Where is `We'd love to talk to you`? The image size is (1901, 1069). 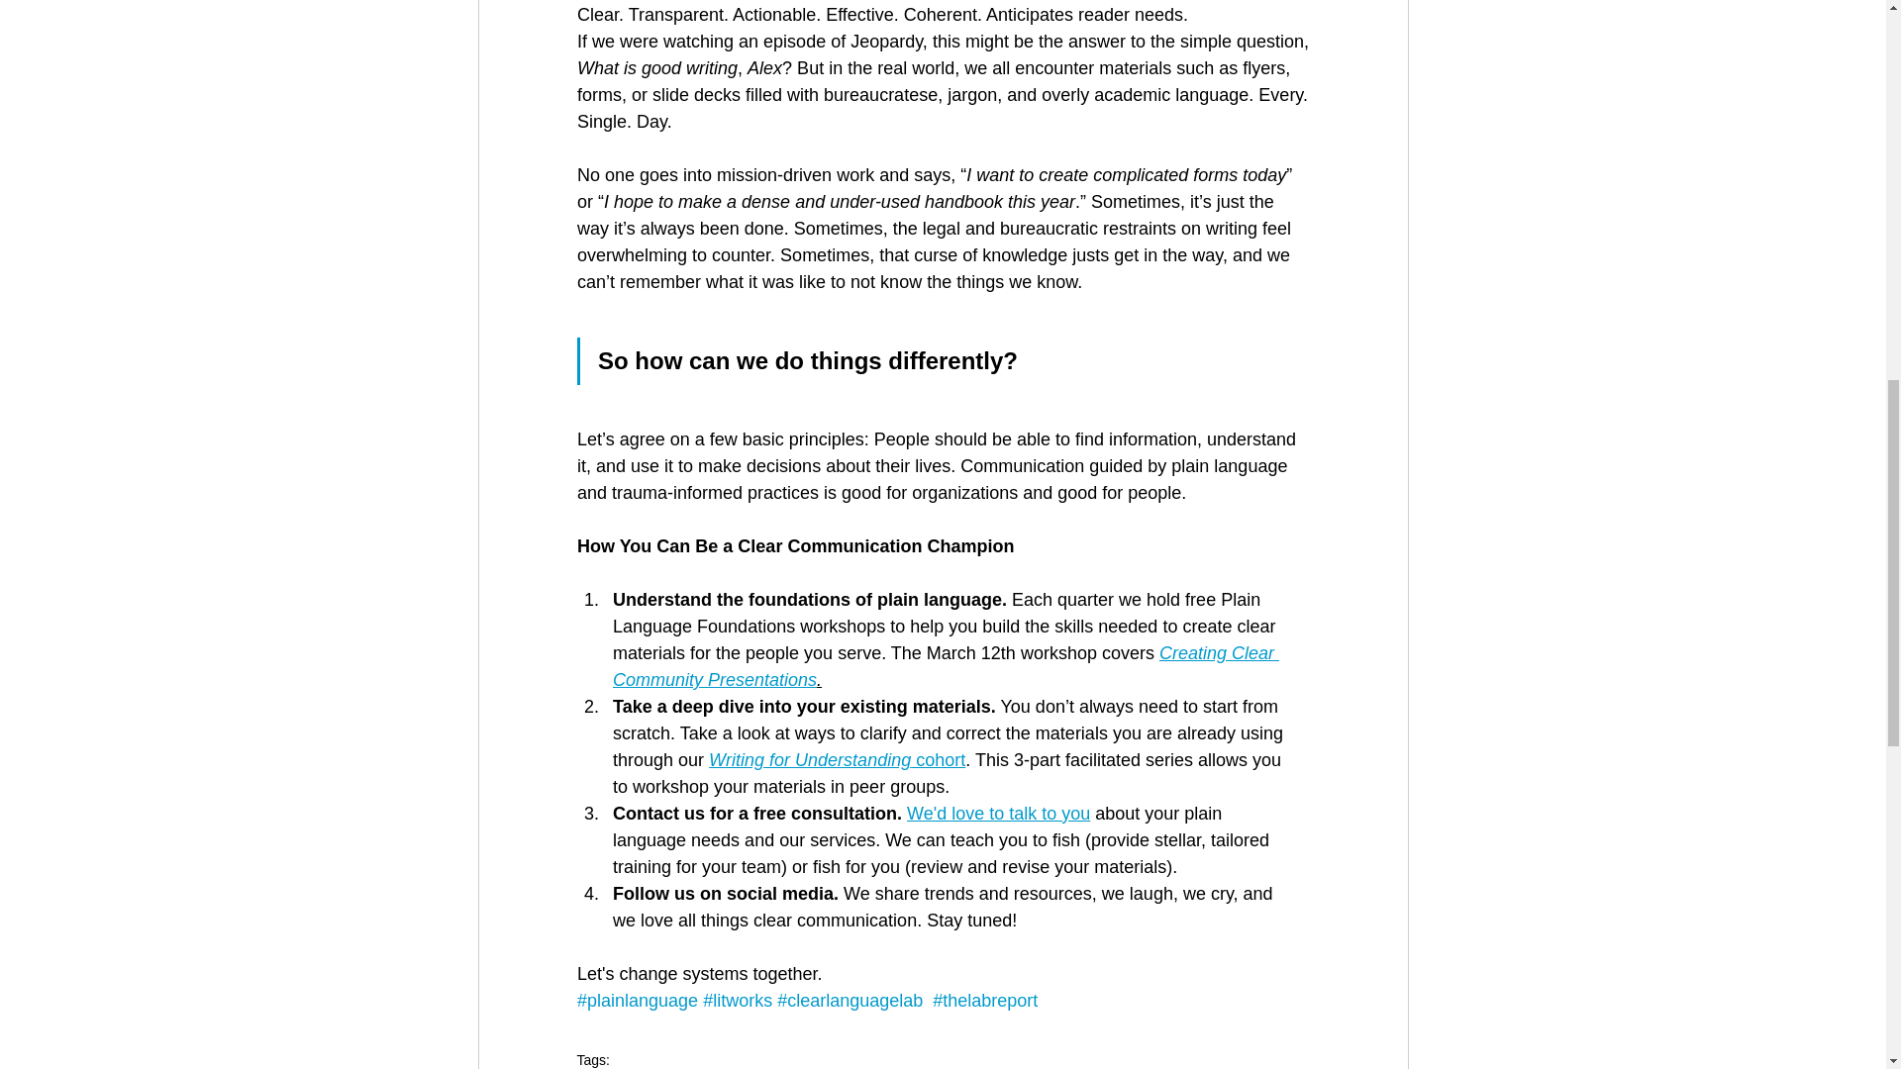 We'd love to talk to you is located at coordinates (998, 814).